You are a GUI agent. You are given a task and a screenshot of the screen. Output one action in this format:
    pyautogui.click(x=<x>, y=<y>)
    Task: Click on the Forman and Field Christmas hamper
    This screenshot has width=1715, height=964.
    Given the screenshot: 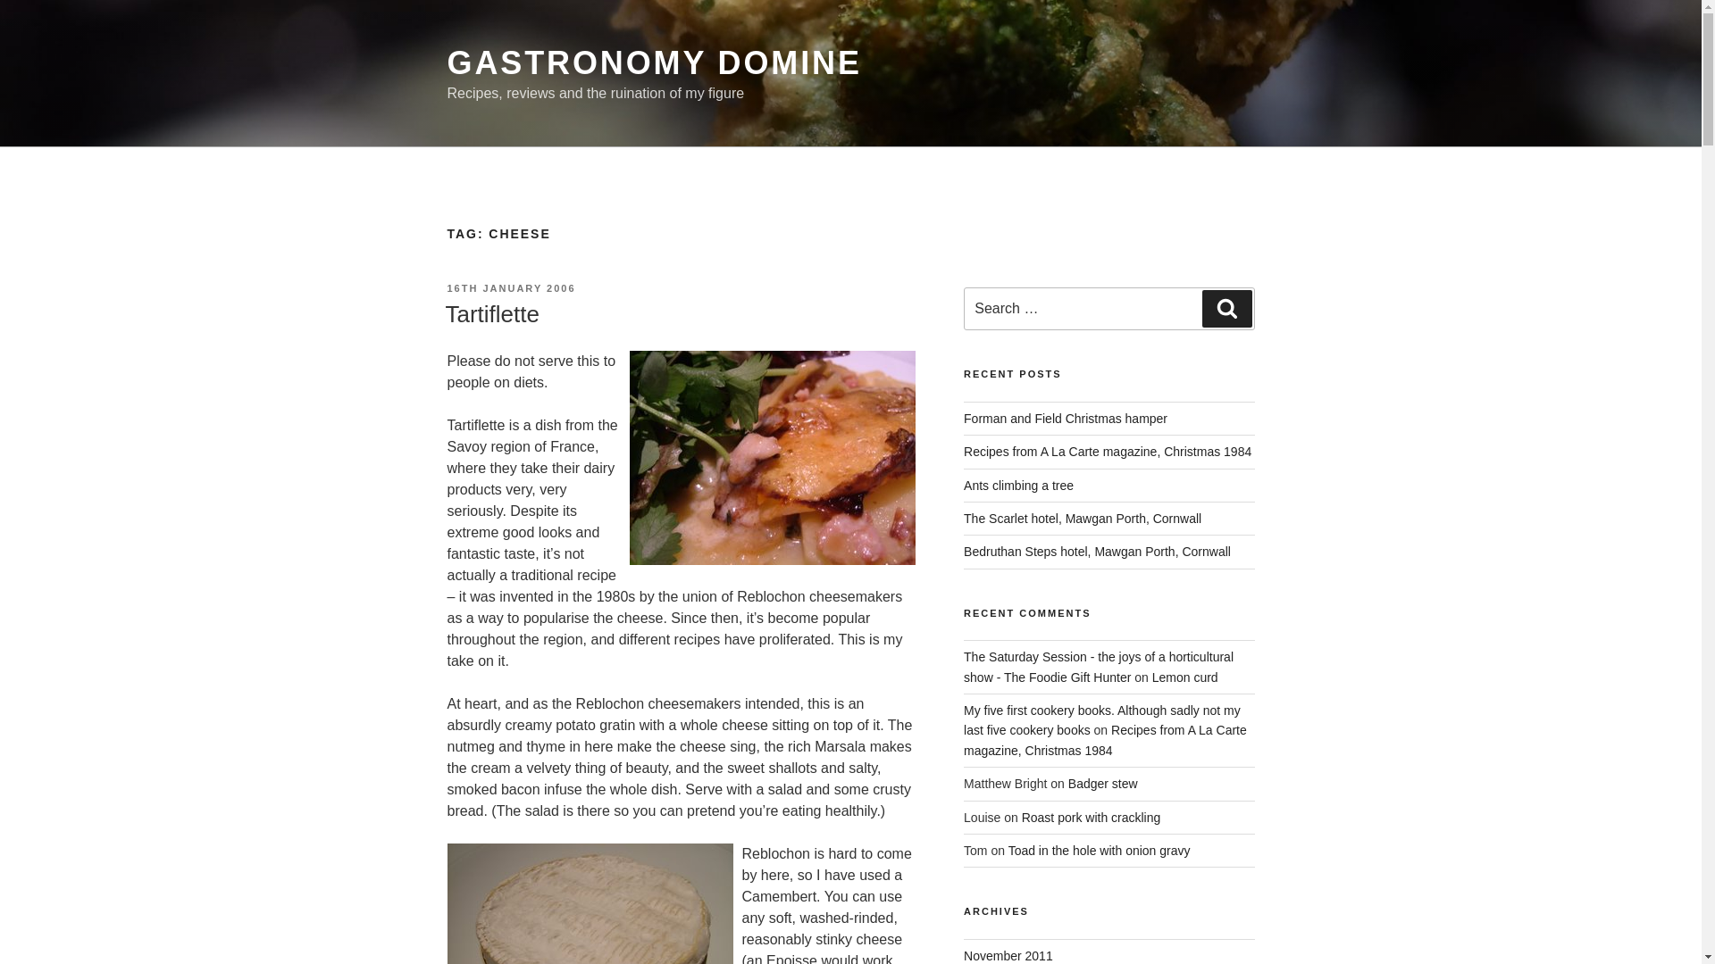 What is the action you would take?
    pyautogui.click(x=1066, y=419)
    